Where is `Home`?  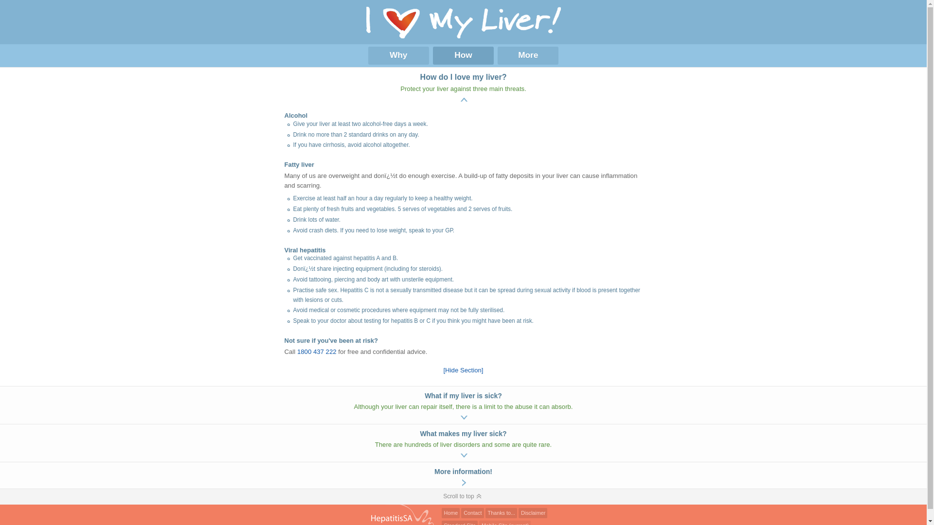
Home is located at coordinates (451, 513).